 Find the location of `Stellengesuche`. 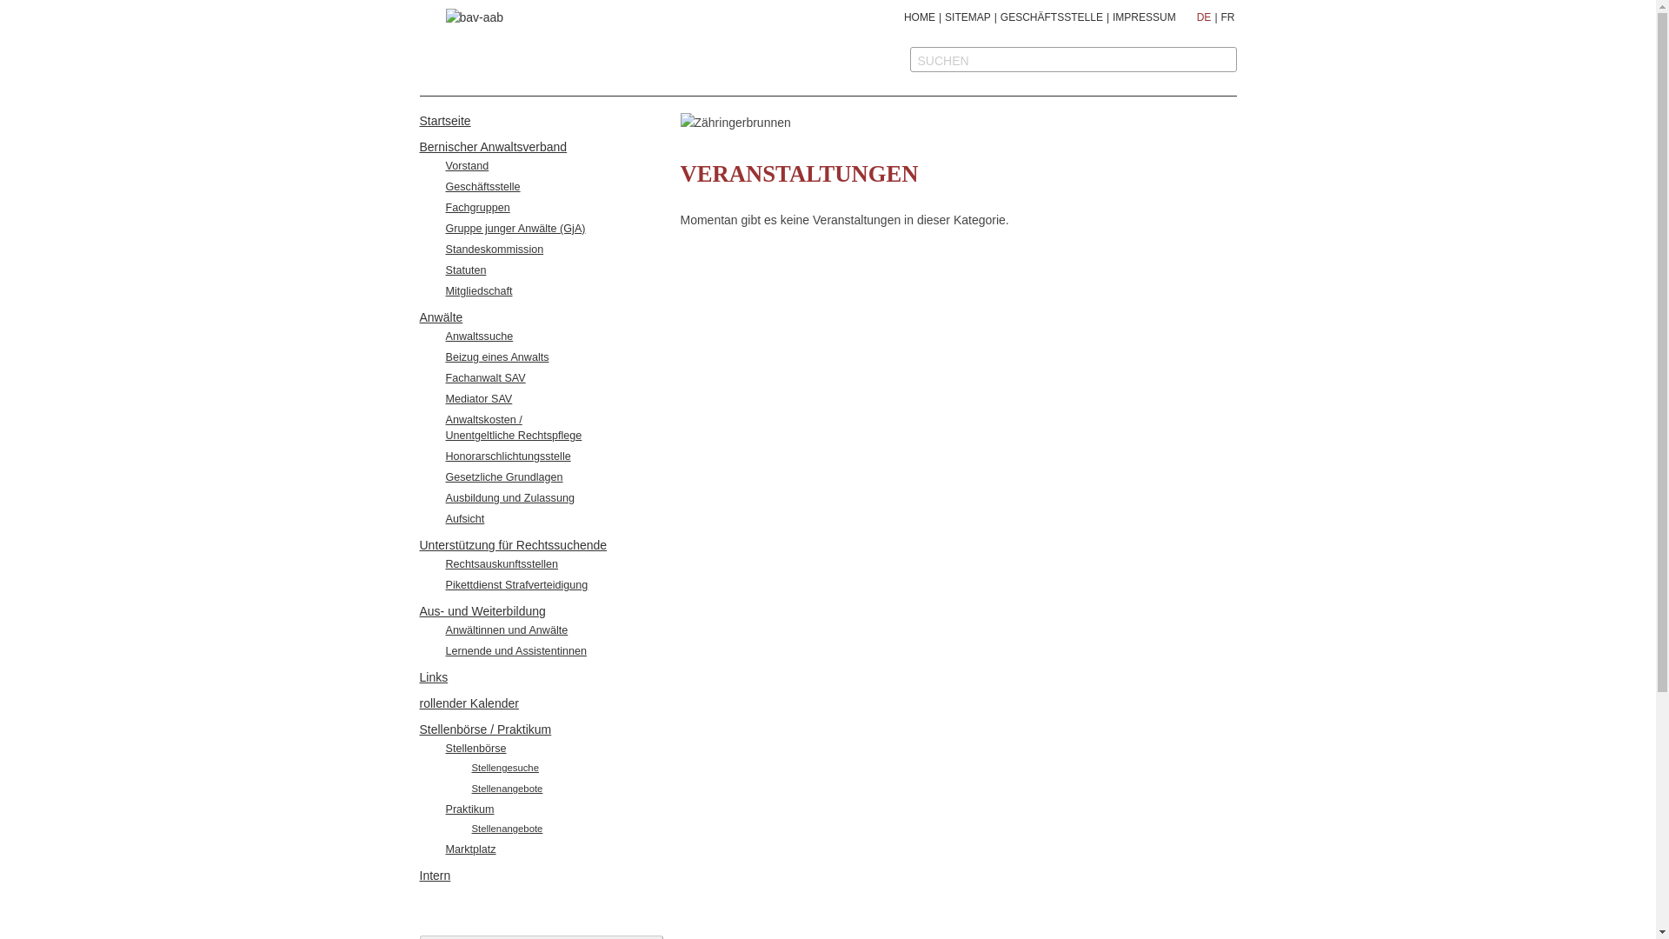

Stellengesuche is located at coordinates (504, 768).